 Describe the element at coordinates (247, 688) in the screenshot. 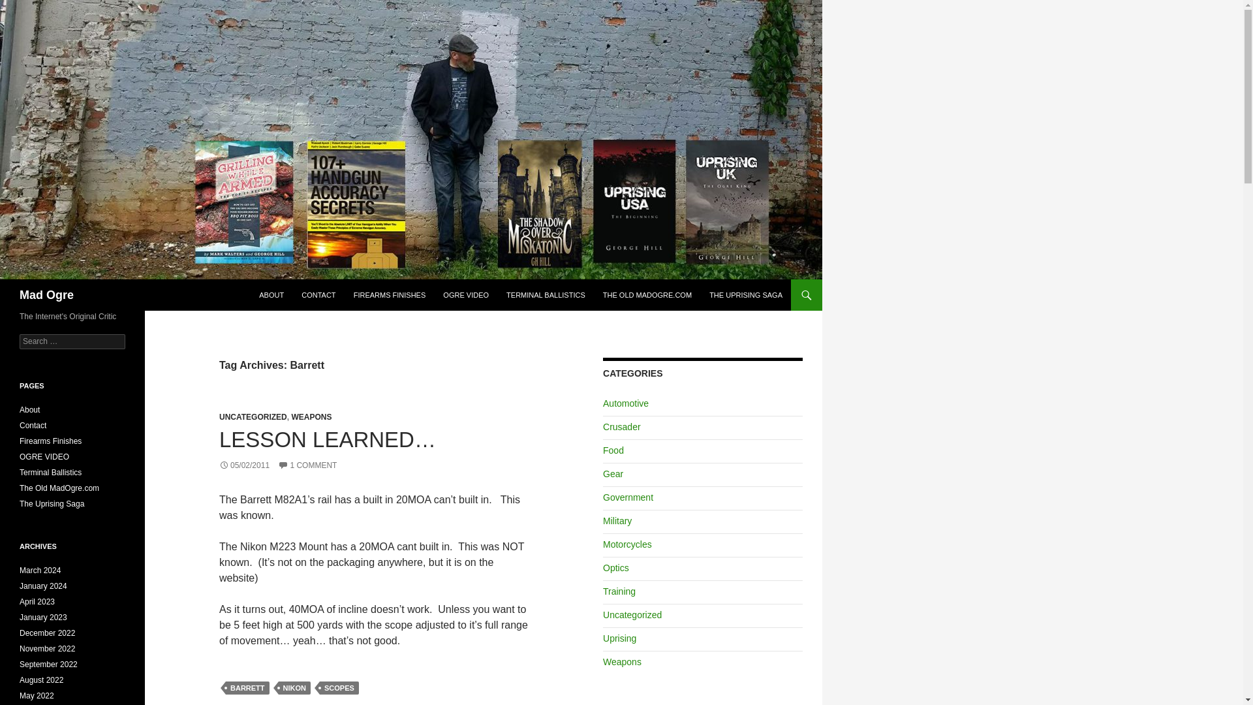

I see `BARRETT` at that location.